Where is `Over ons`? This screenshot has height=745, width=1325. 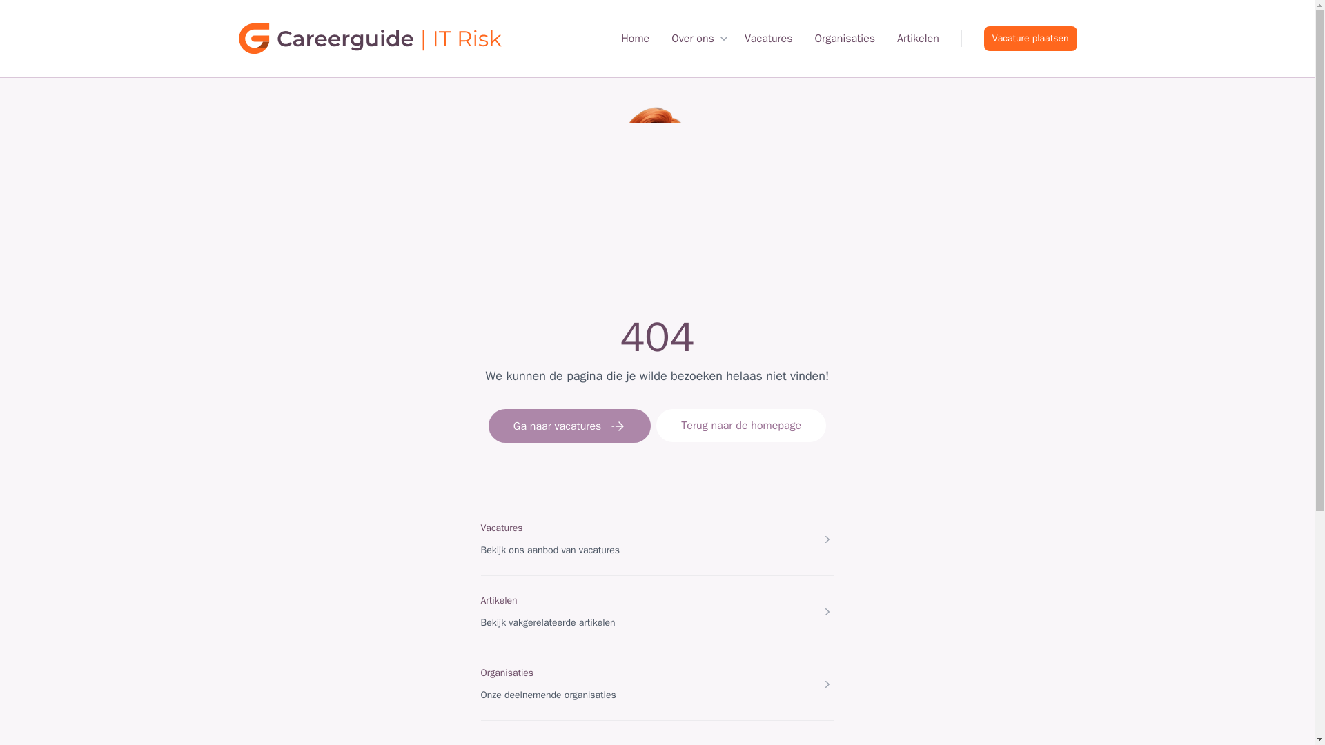
Over ons is located at coordinates (701, 39).